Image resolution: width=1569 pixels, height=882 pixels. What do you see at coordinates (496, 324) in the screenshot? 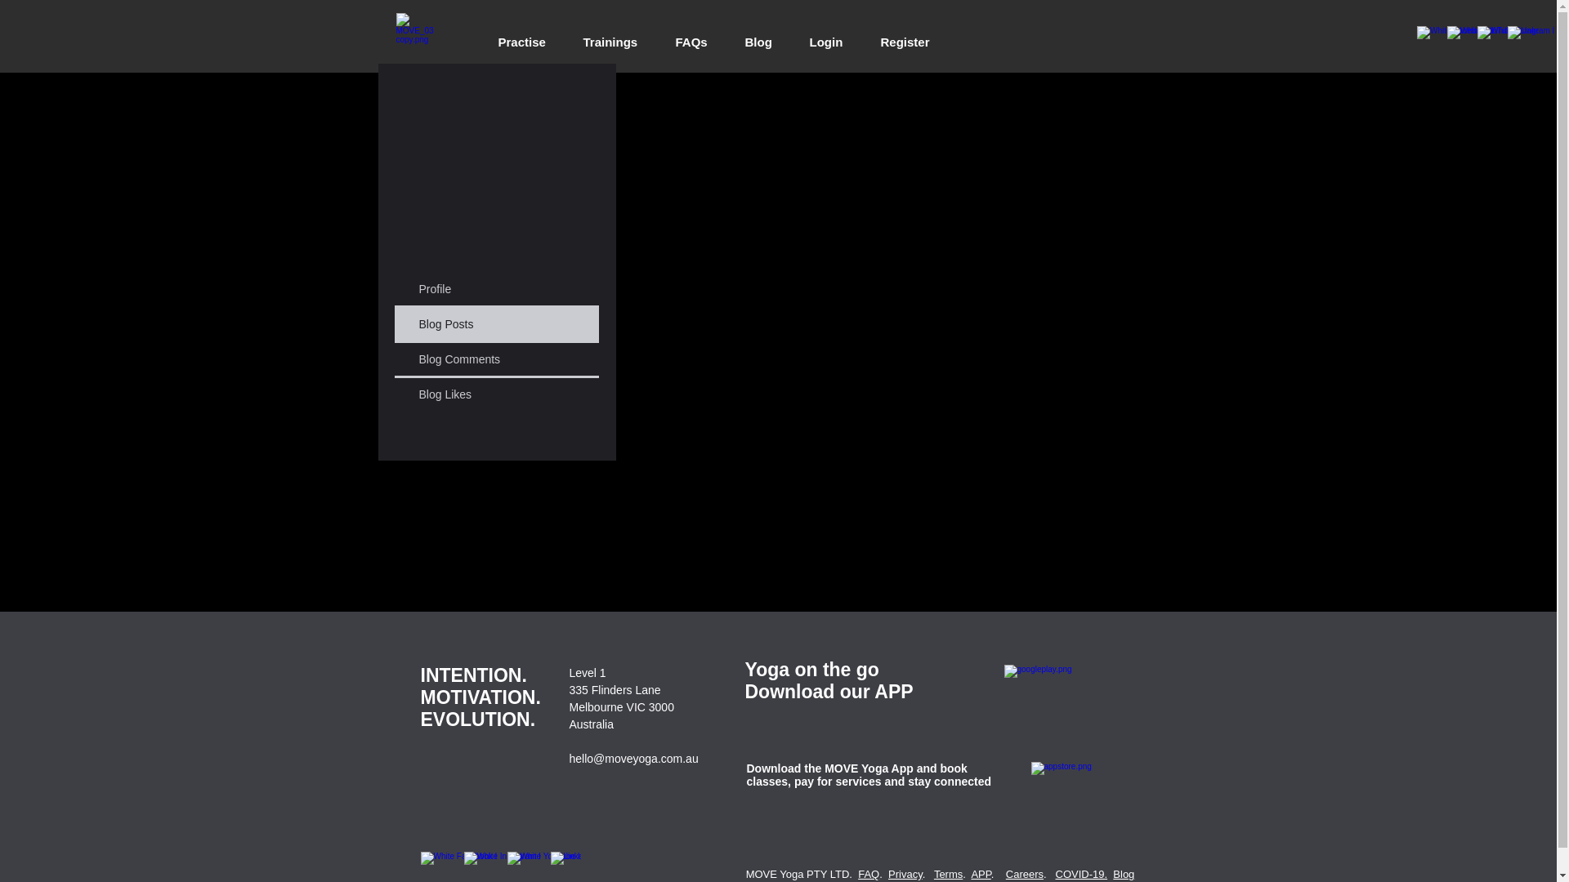
I see `Blog Posts` at bounding box center [496, 324].